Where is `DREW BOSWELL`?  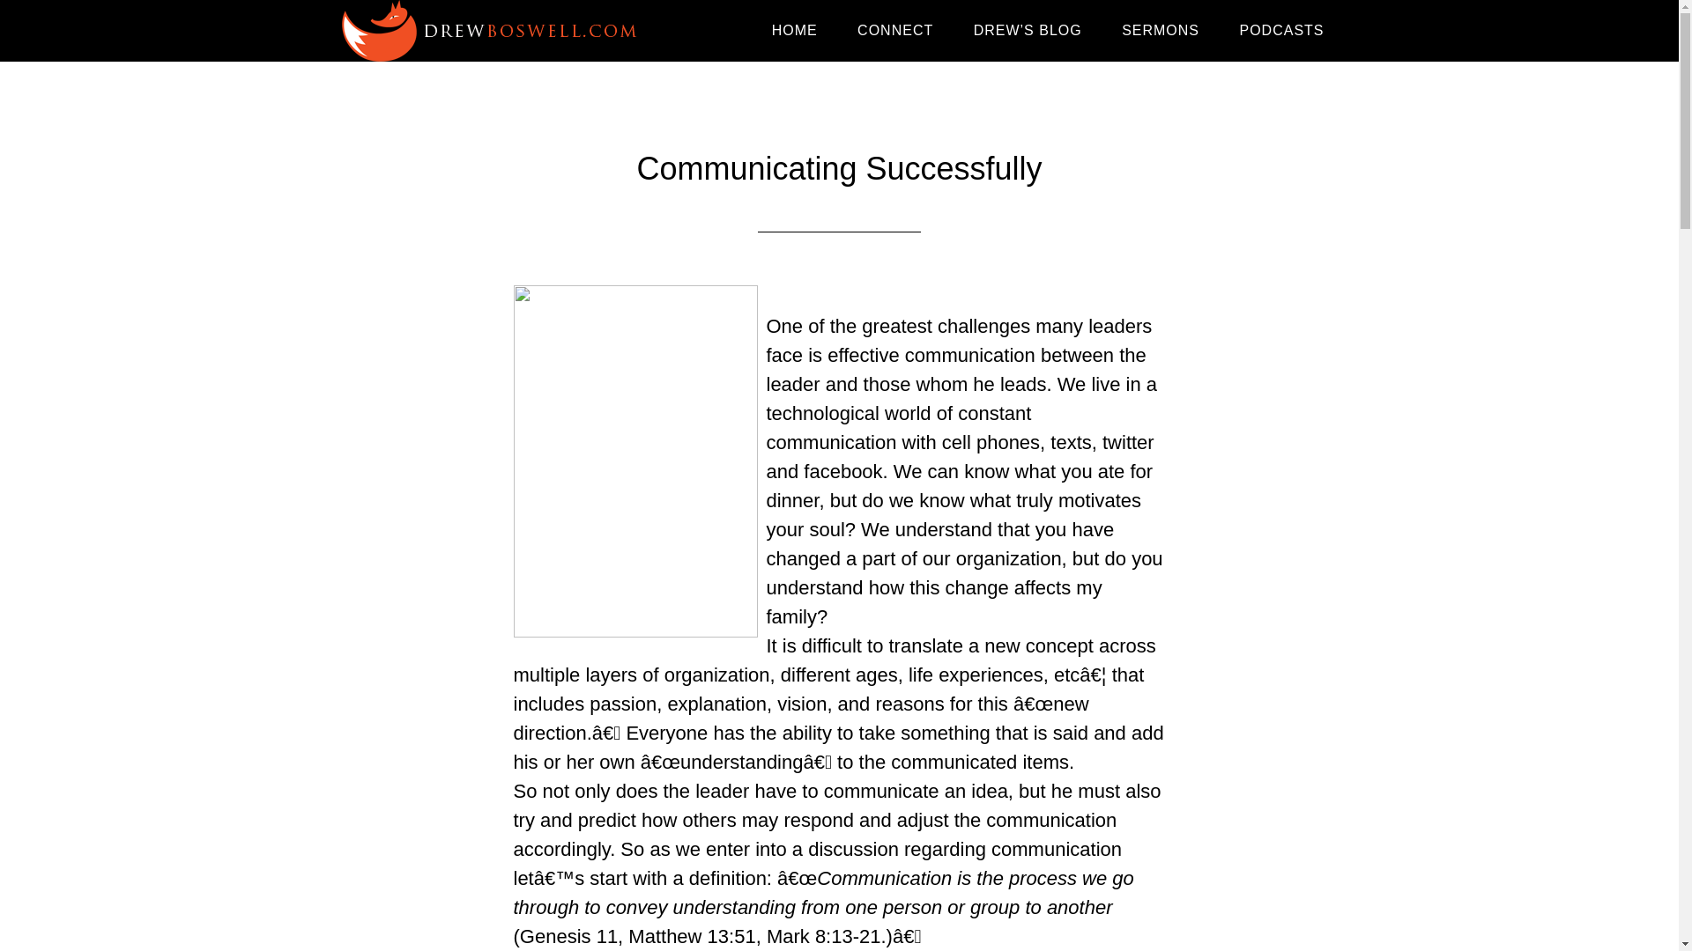 DREW BOSWELL is located at coordinates (495, 31).